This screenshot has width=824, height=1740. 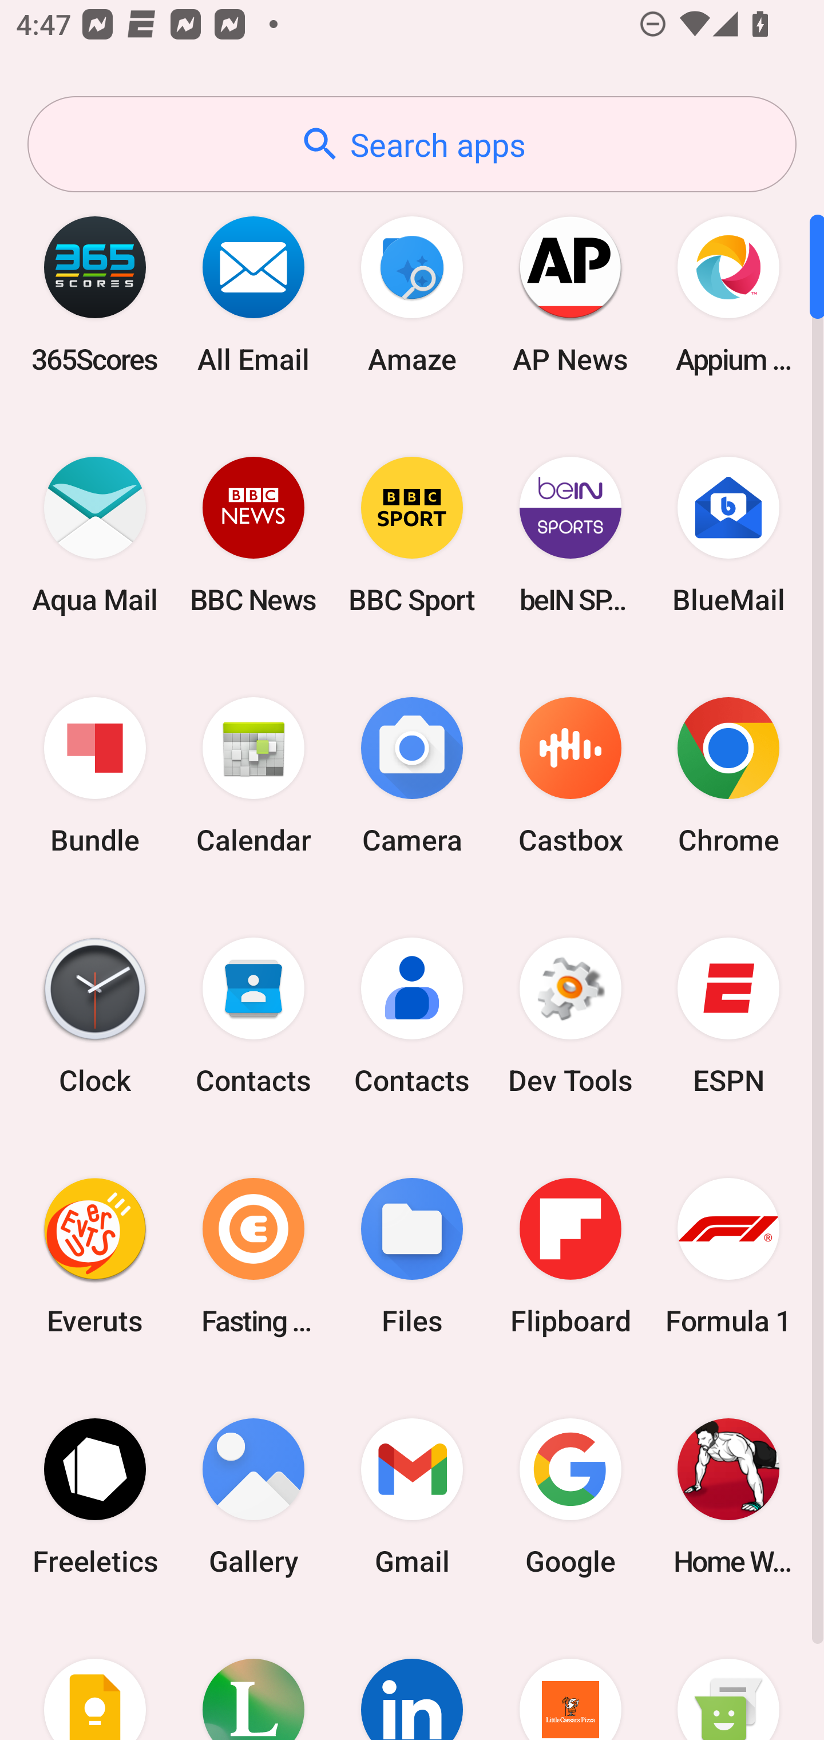 What do you see at coordinates (253, 1678) in the screenshot?
I see `Lifesum` at bounding box center [253, 1678].